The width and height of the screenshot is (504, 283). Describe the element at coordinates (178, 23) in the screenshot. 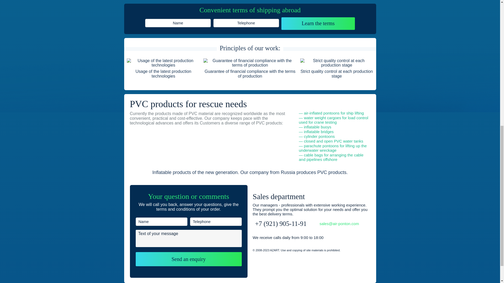

I see `Name` at that location.